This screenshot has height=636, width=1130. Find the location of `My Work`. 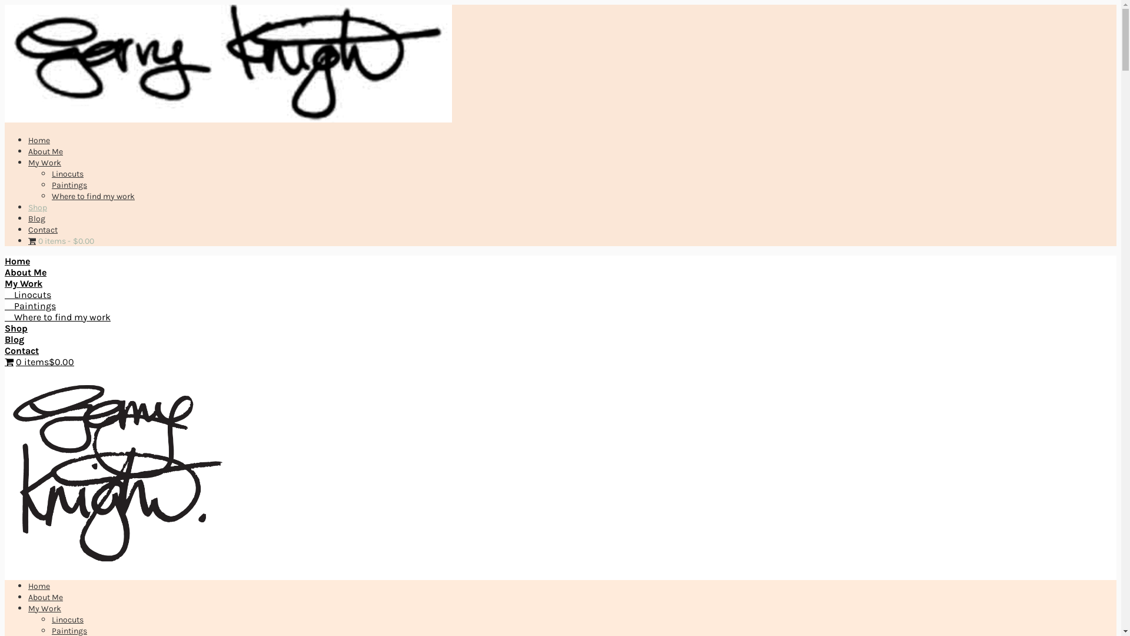

My Work is located at coordinates (45, 609).